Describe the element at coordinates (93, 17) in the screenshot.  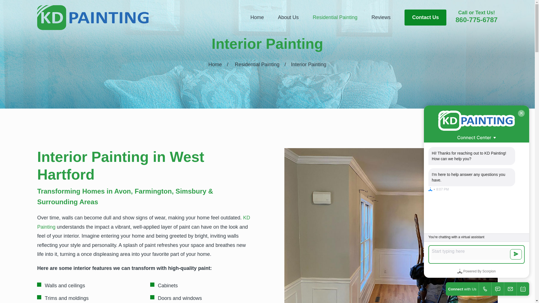
I see `Home` at that location.